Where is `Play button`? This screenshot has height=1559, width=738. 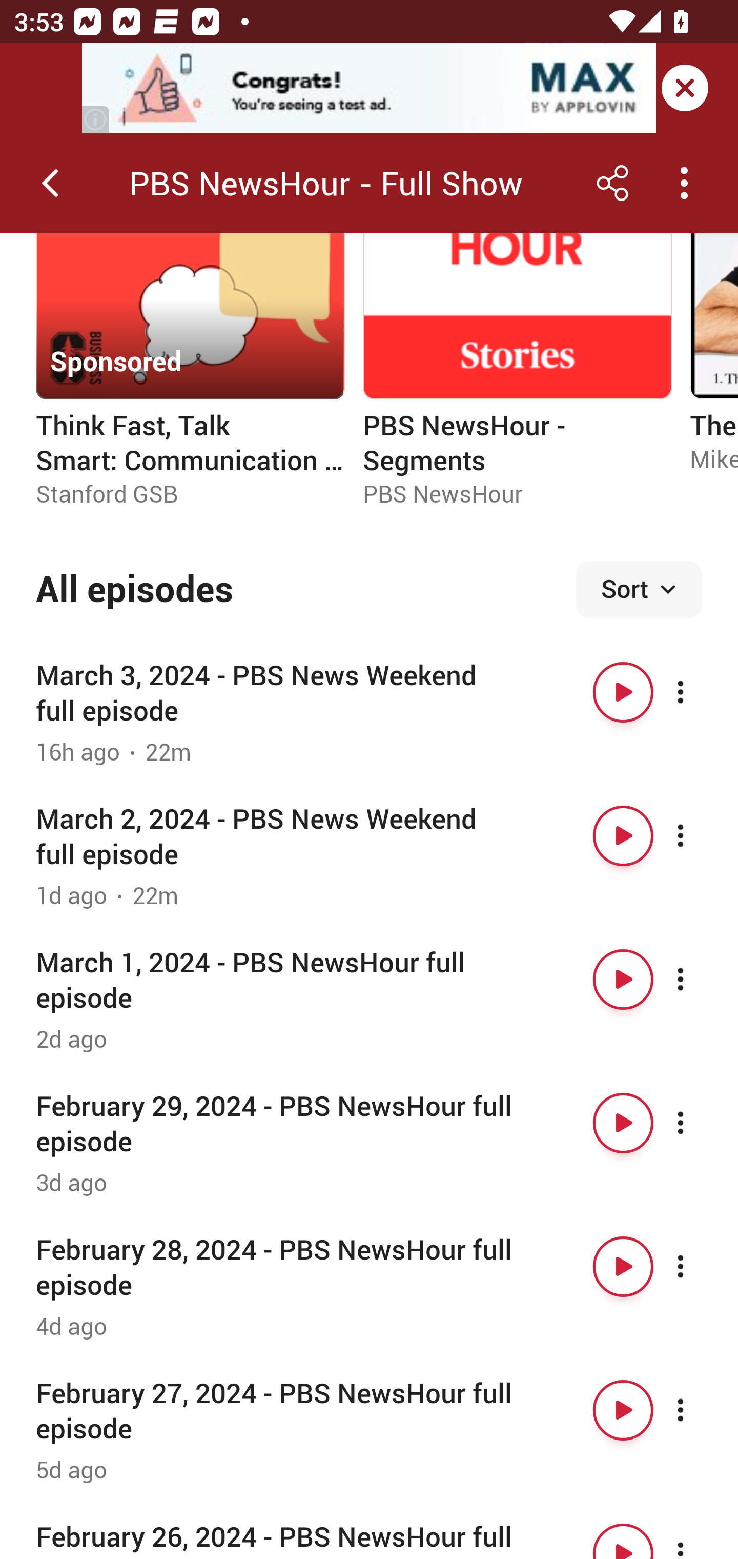 Play button is located at coordinates (623, 1123).